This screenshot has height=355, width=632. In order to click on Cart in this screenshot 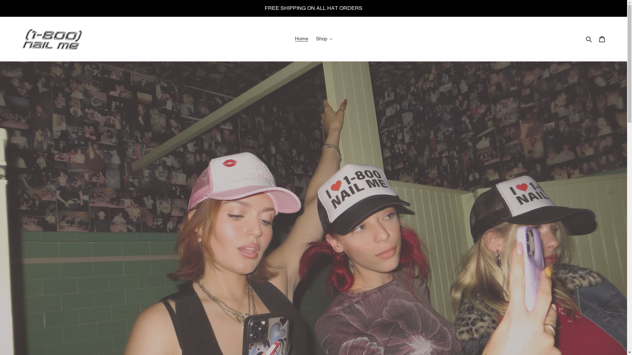, I will do `click(602, 39)`.